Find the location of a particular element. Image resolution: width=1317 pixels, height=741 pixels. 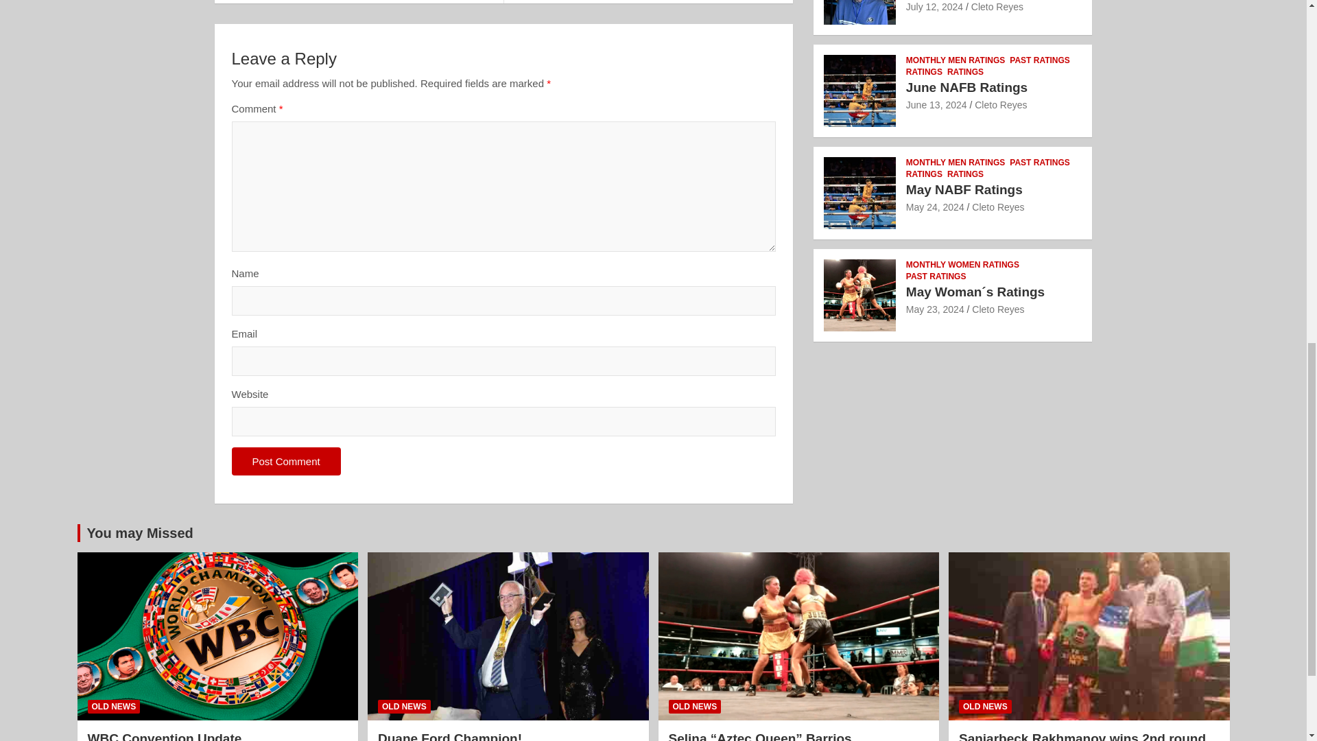

Post Comment is located at coordinates (286, 461).